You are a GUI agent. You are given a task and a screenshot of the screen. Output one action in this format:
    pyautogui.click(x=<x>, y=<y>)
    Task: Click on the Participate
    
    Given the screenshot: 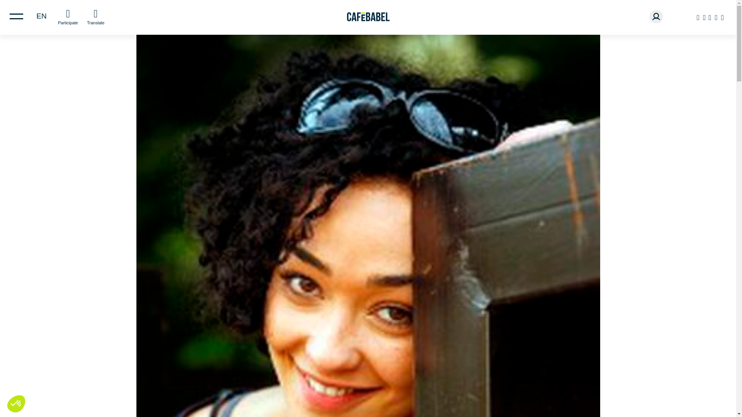 What is the action you would take?
    pyautogui.click(x=68, y=16)
    